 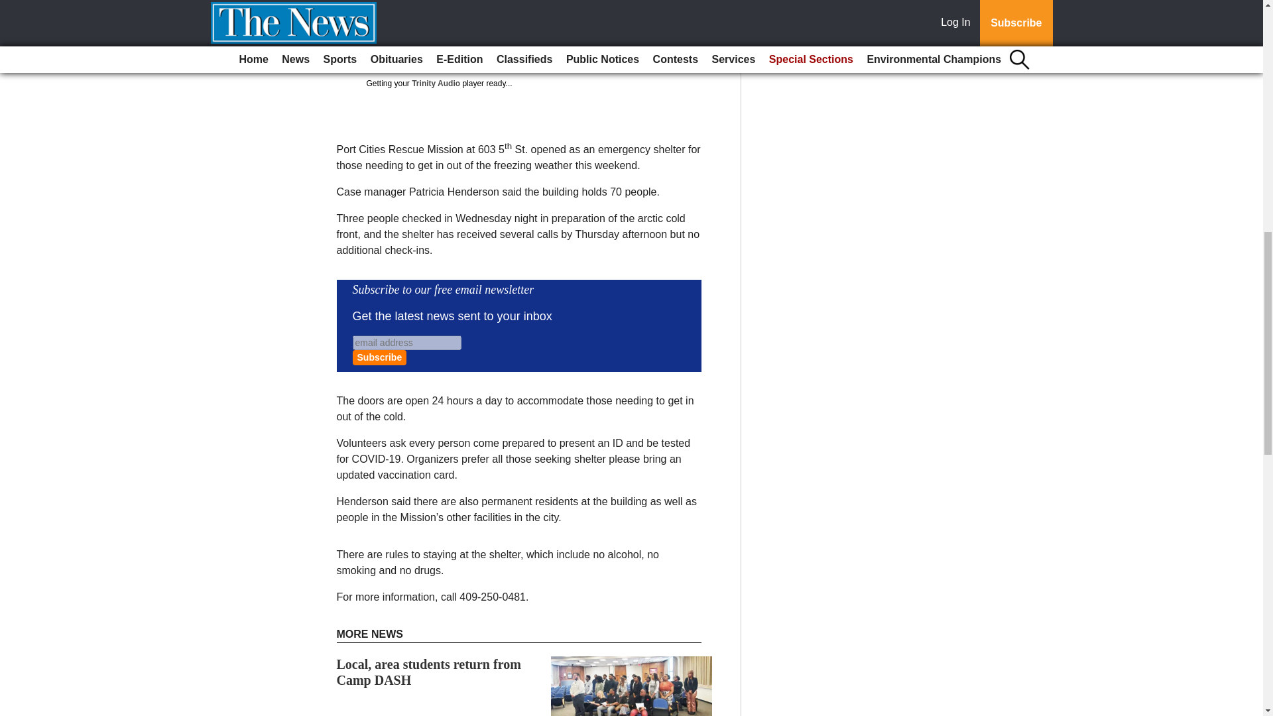 I want to click on Local, area students return from Camp DASH, so click(x=428, y=672).